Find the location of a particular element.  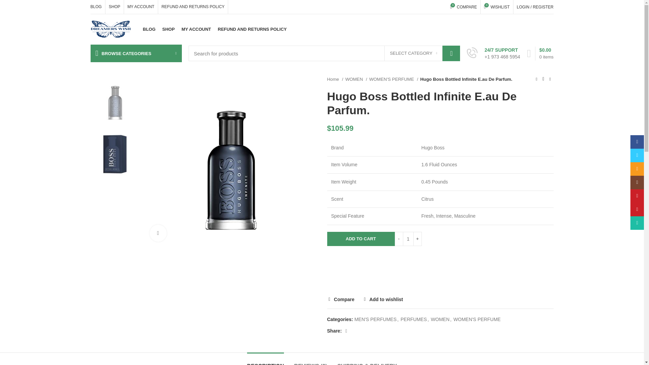

PayPal Message 1 is located at coordinates (440, 263).